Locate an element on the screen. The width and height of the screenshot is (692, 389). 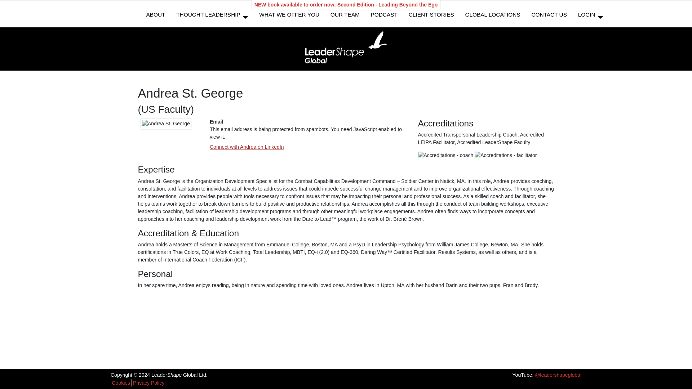
ABOUT is located at coordinates (156, 18).